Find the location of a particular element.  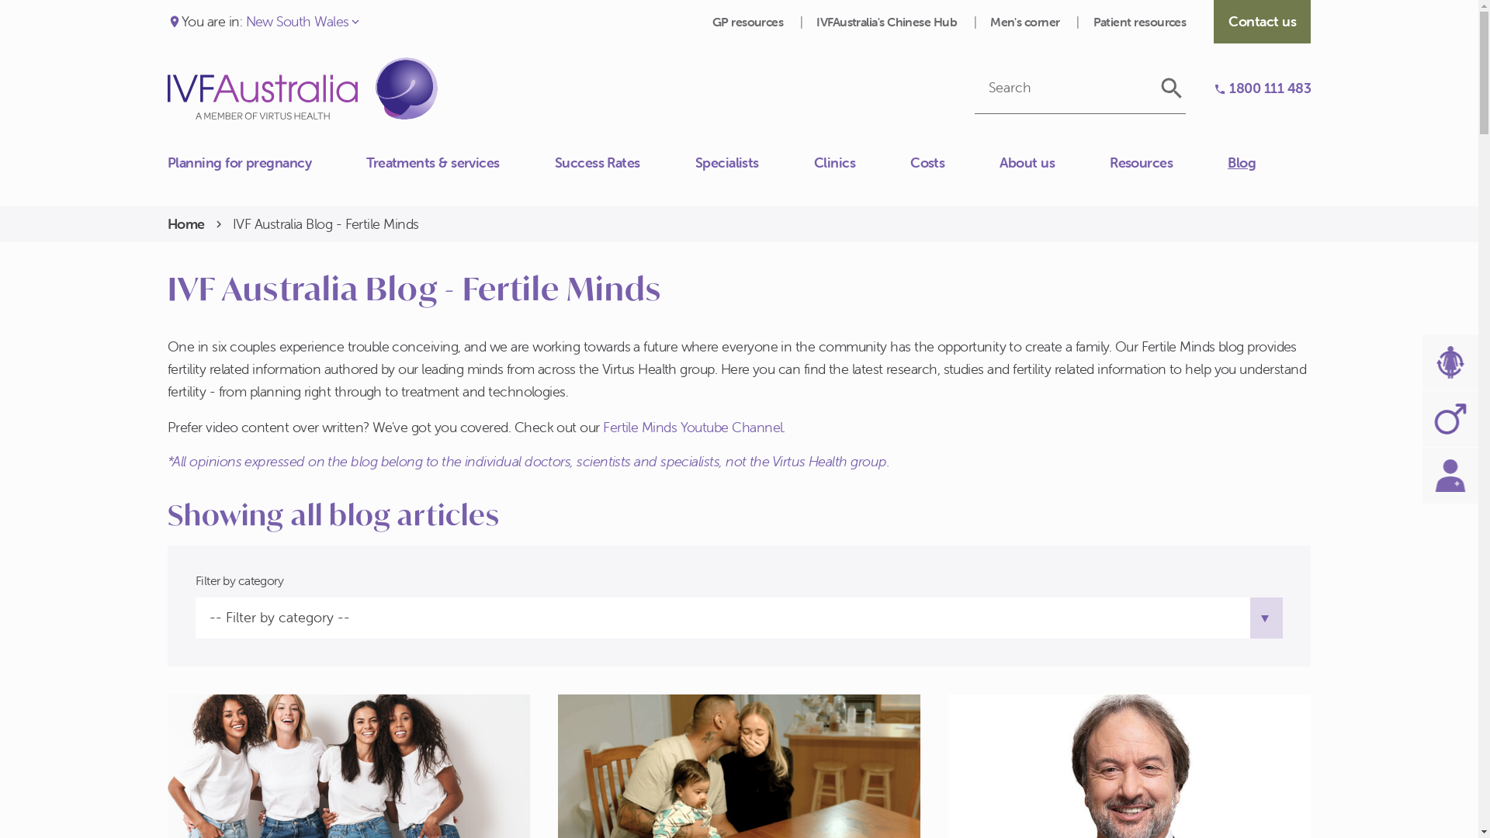

Success Rates is located at coordinates (625, 163).